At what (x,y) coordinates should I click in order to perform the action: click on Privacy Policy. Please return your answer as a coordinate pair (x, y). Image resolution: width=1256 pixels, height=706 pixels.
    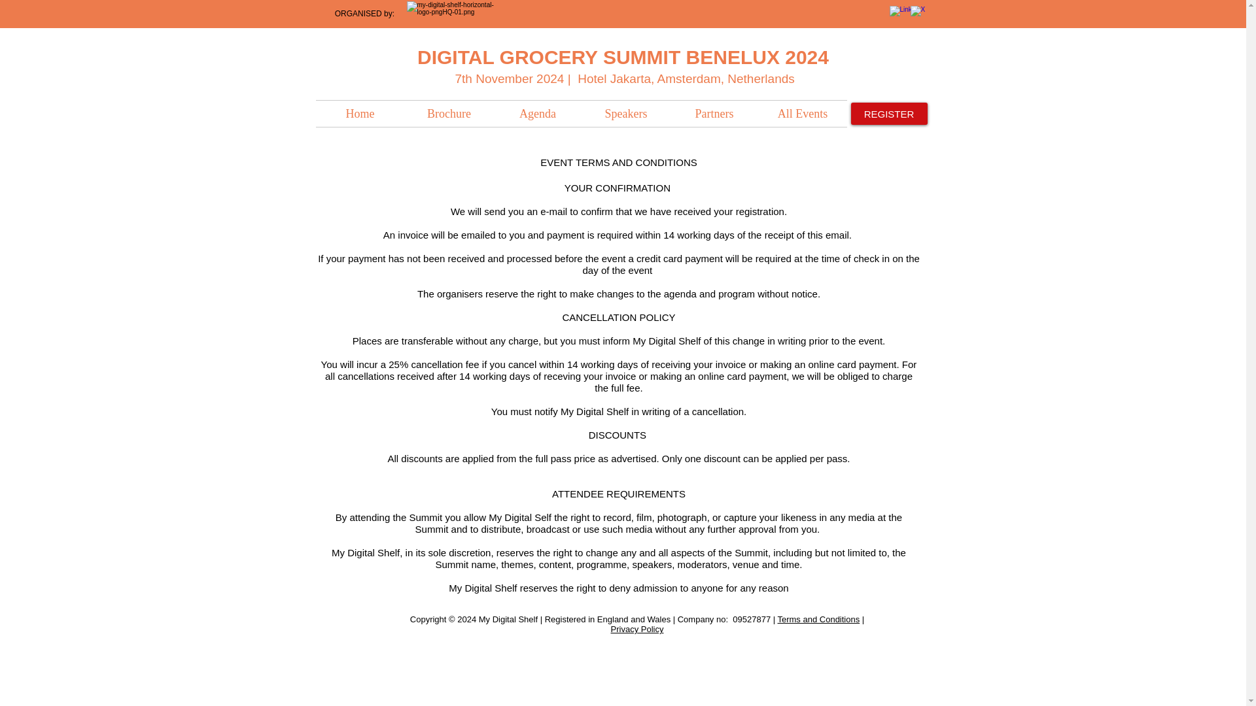
    Looking at the image, I should click on (637, 629).